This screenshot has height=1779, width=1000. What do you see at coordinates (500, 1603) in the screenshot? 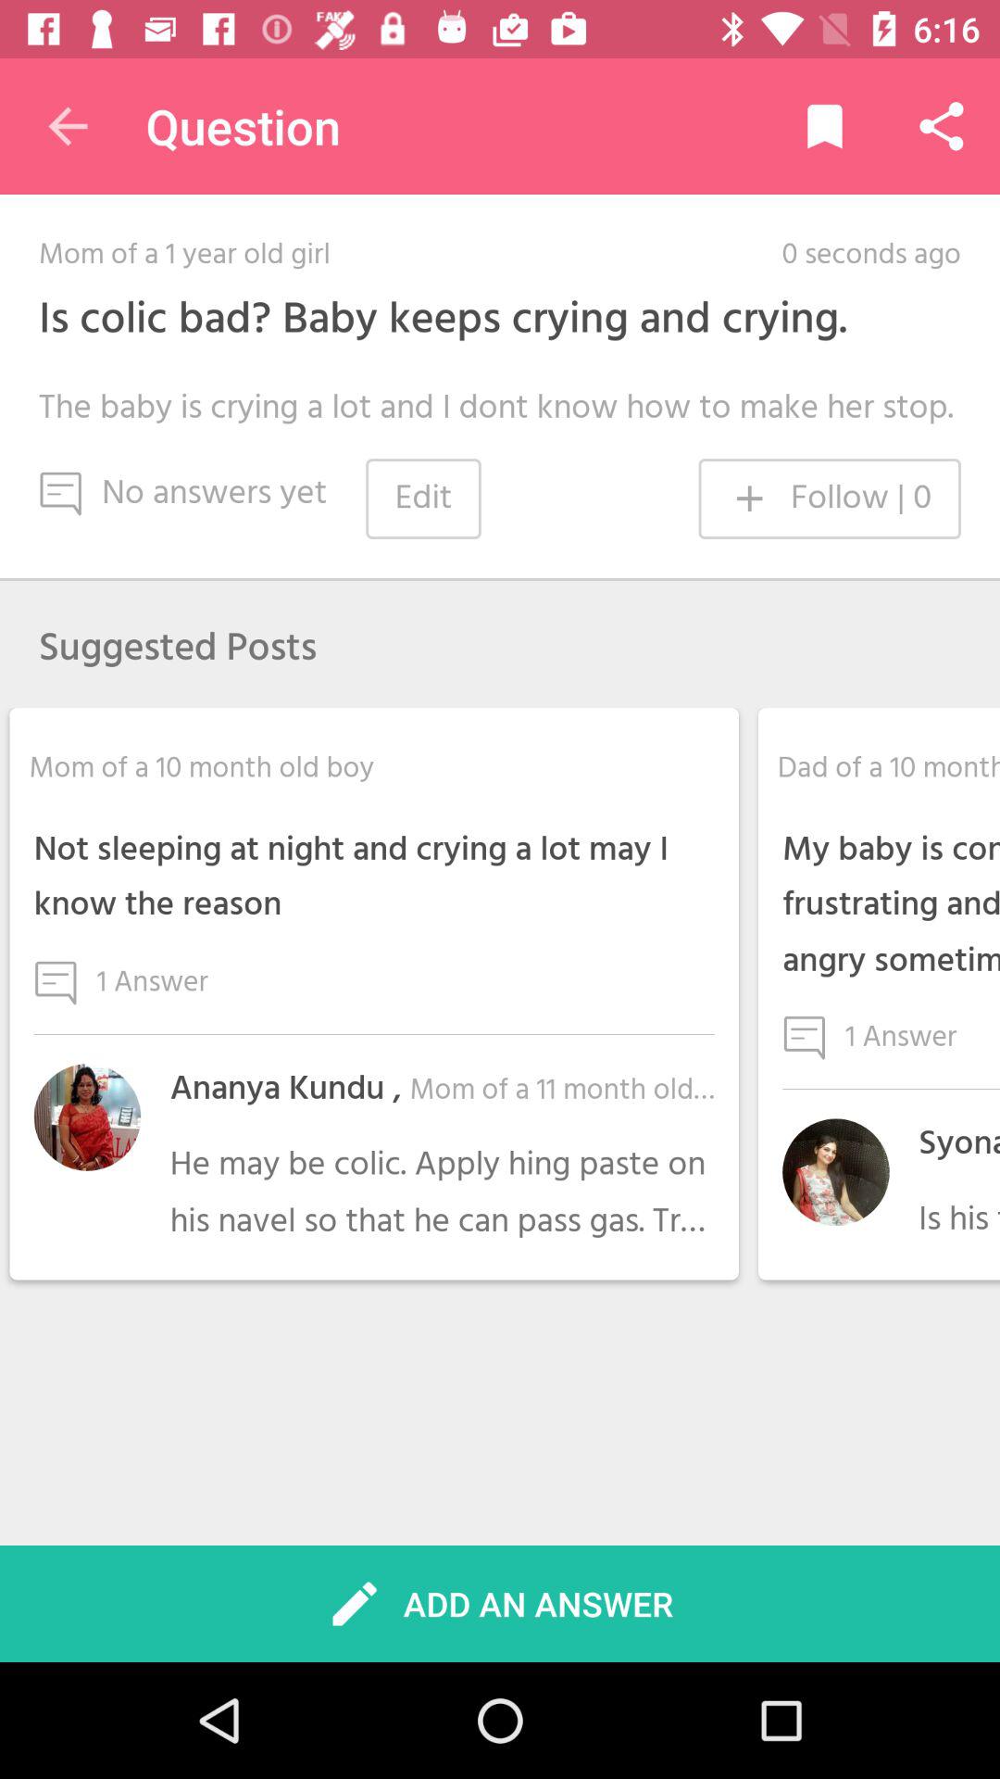
I see `choose add an answer` at bounding box center [500, 1603].